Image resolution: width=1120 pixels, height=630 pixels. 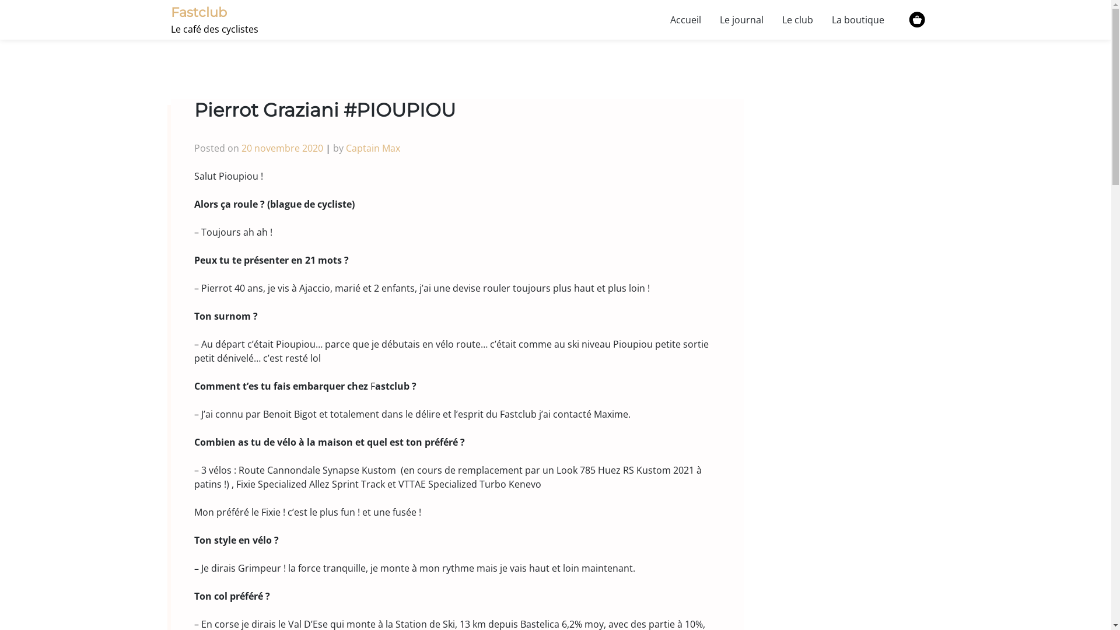 I want to click on Accueil, so click(x=685, y=20).